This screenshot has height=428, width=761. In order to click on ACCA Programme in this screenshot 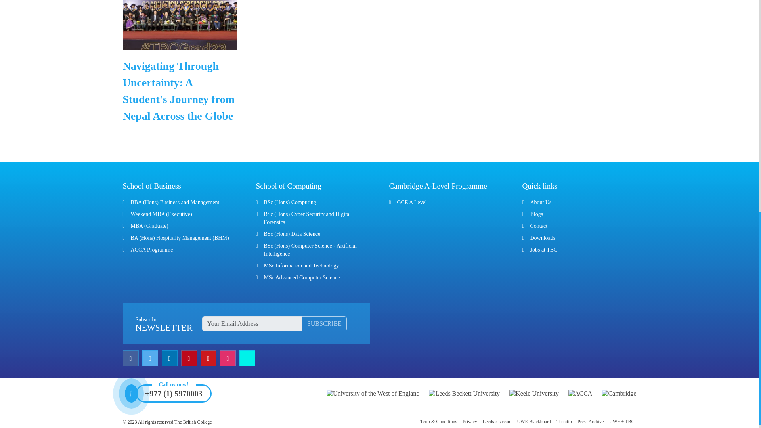, I will do `click(152, 250)`.